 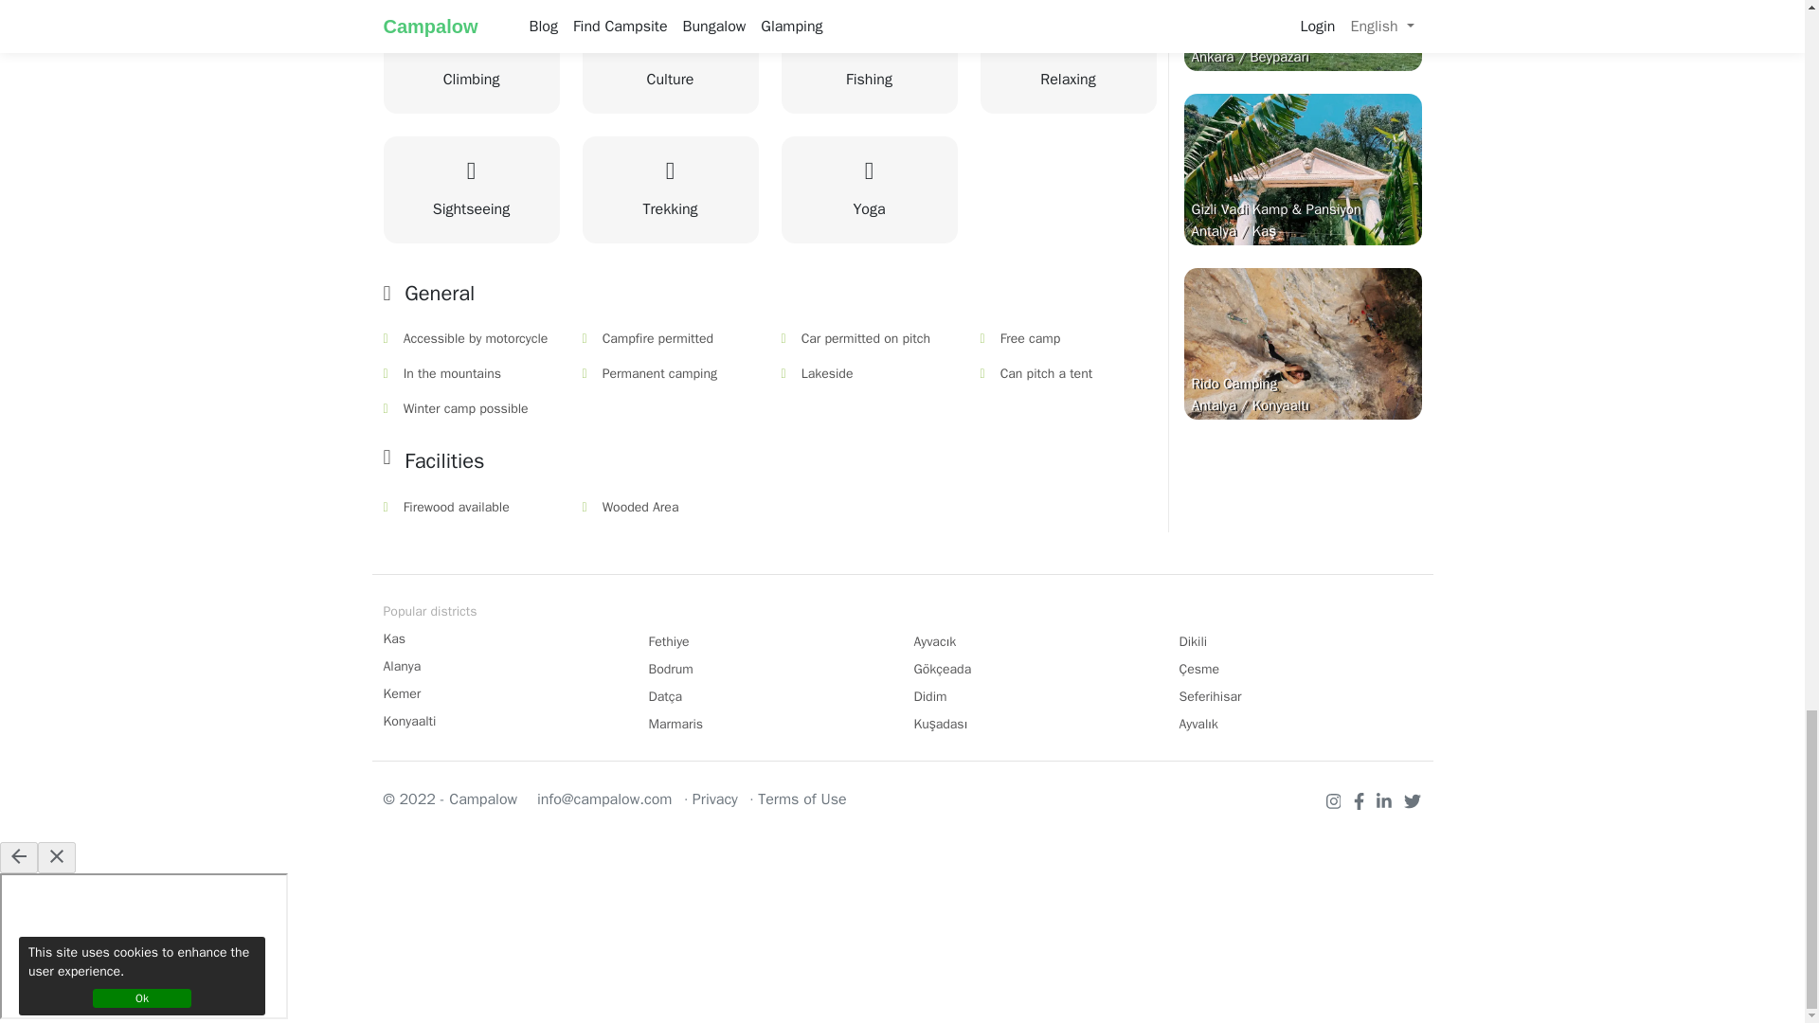 I want to click on facebook, so click(x=1360, y=799).